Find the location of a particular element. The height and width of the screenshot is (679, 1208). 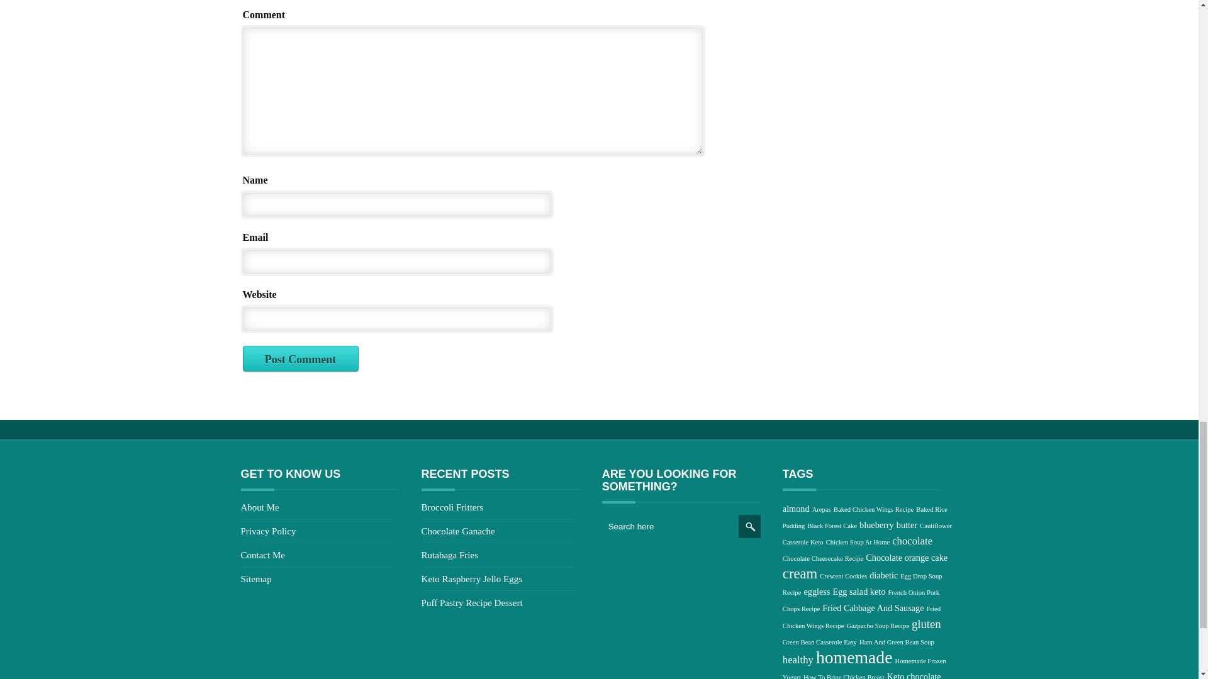

Post Comment is located at coordinates (301, 358).